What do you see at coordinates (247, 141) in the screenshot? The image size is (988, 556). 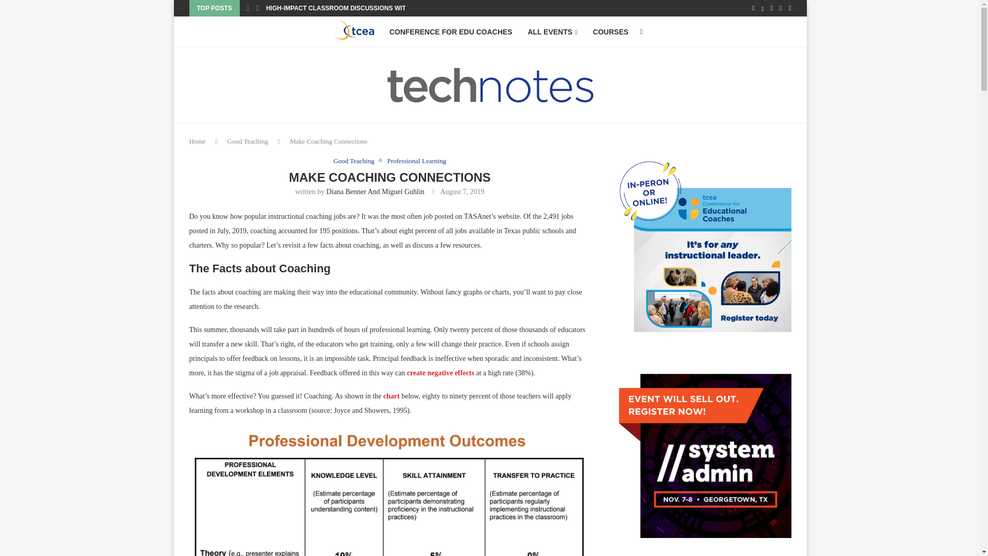 I see `Good Teaching` at bounding box center [247, 141].